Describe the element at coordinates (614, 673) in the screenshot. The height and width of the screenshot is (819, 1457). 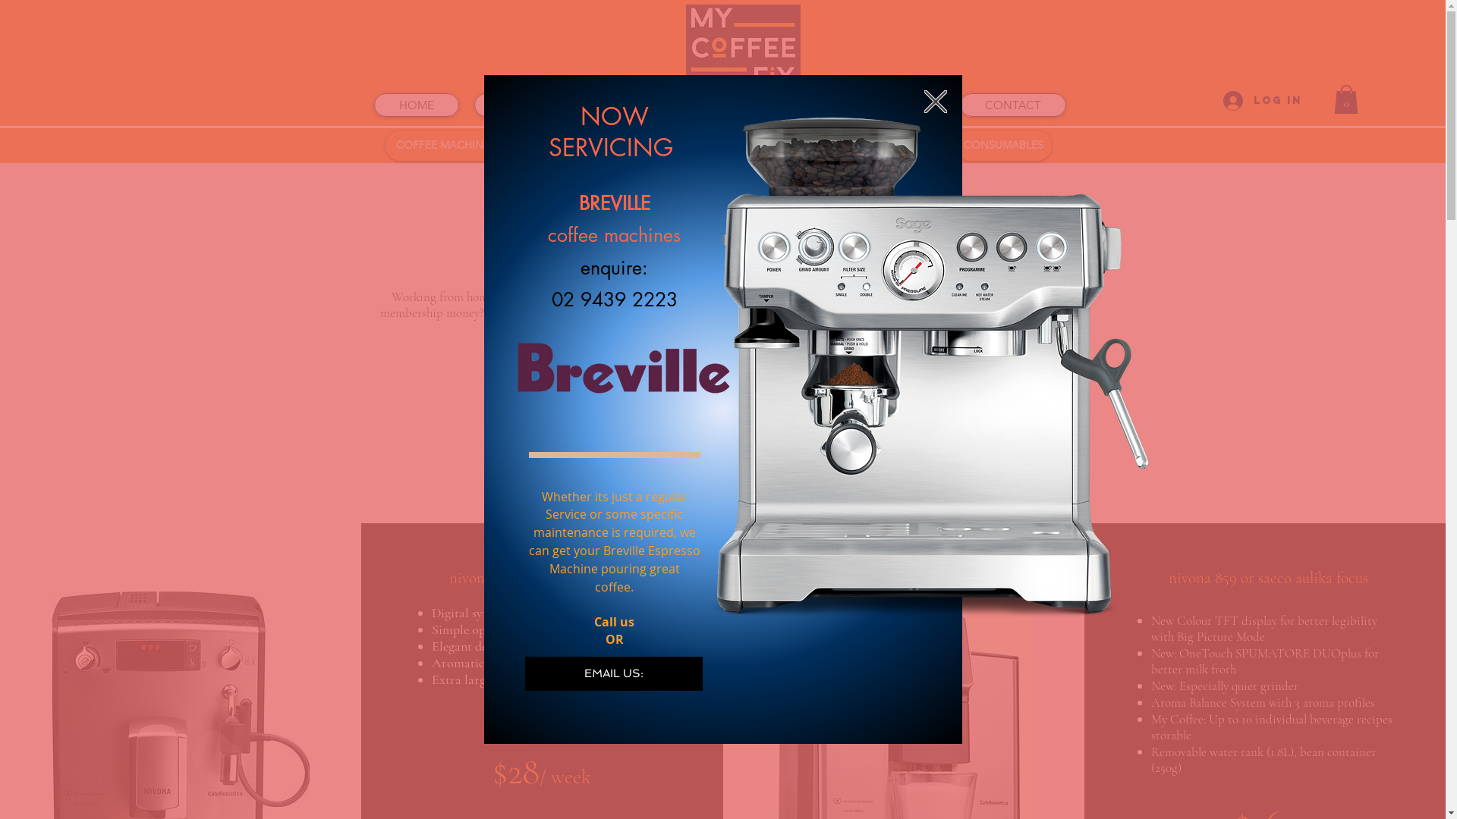
I see `EMAIL US:` at that location.